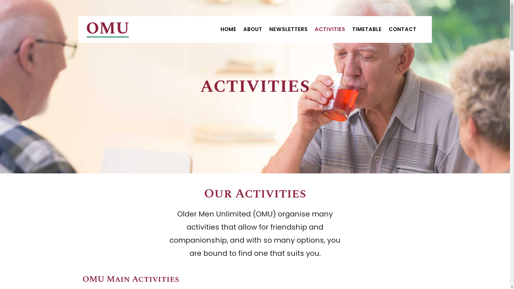 The height and width of the screenshot is (289, 514). Describe the element at coordinates (253, 29) in the screenshot. I see `ABOUT` at that location.